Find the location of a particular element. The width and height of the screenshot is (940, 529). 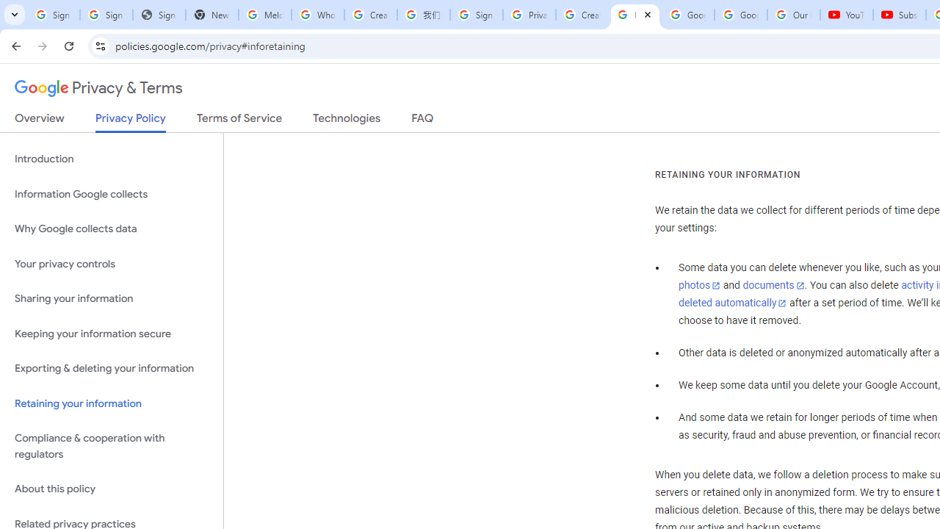

Create your Google Account is located at coordinates (370, 15).